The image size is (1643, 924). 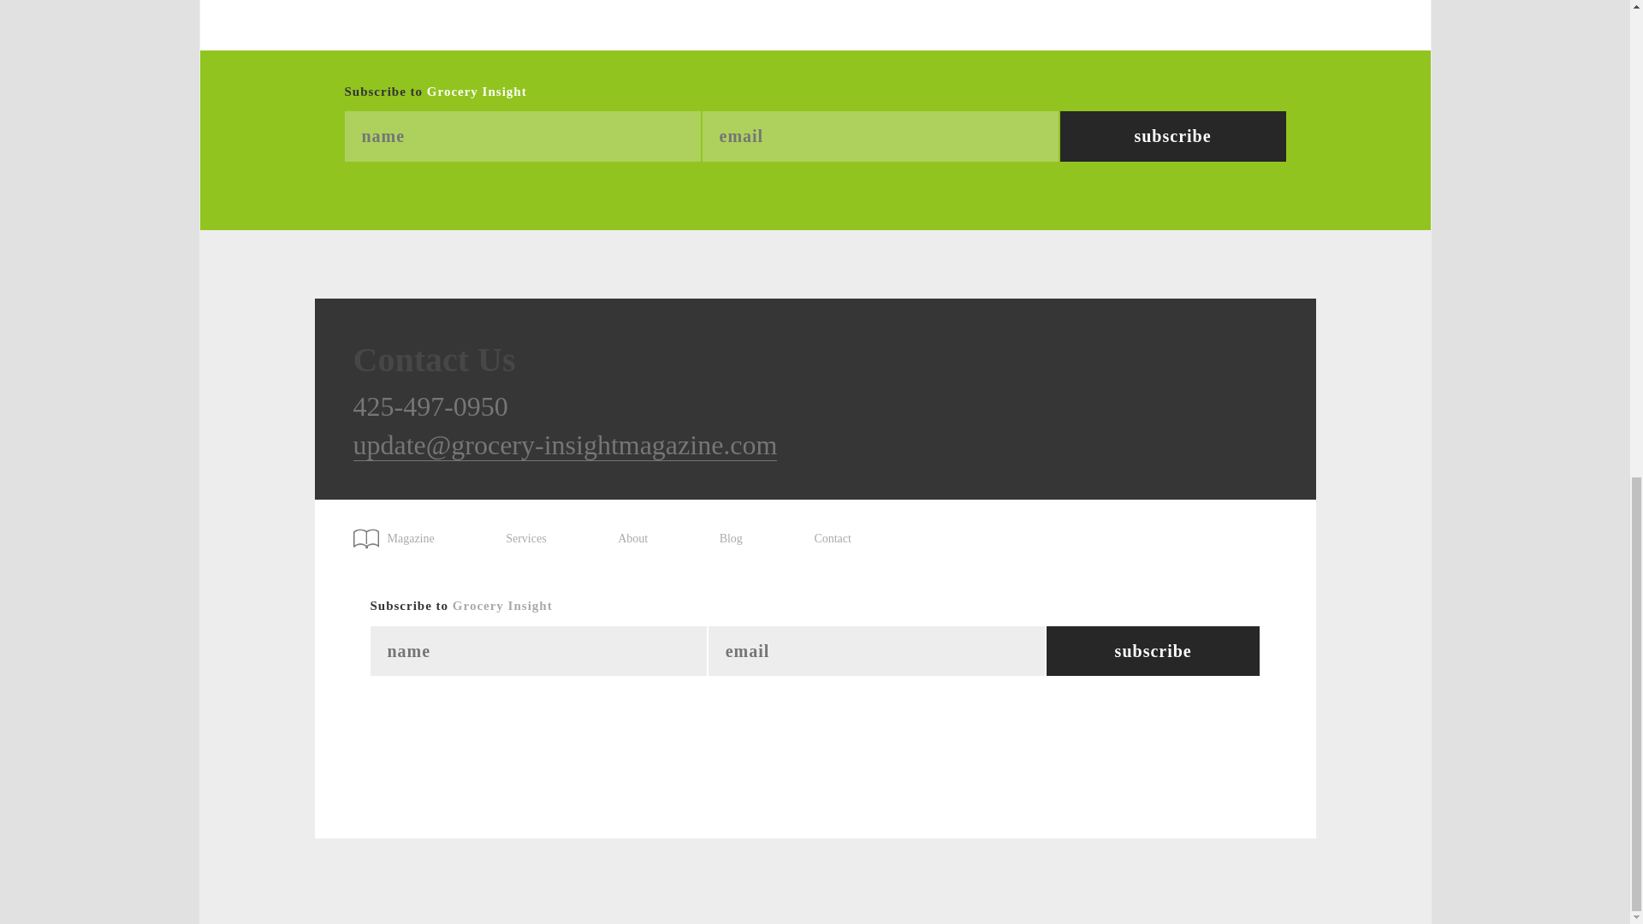 What do you see at coordinates (731, 539) in the screenshot?
I see `Blog` at bounding box center [731, 539].